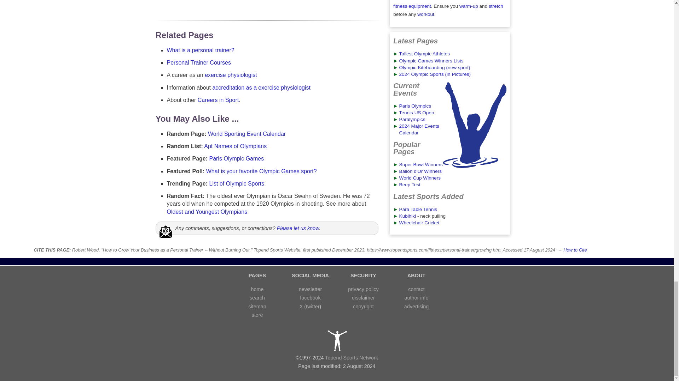 The image size is (679, 381). I want to click on World Sporting Event Calendar, so click(247, 134).